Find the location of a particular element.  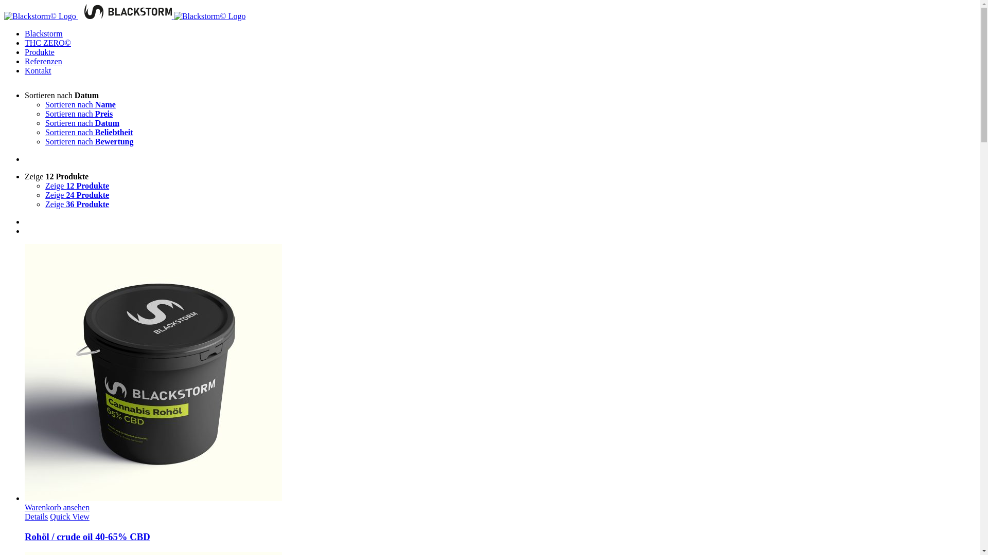

Zeige 12 Produkte is located at coordinates (57, 177).